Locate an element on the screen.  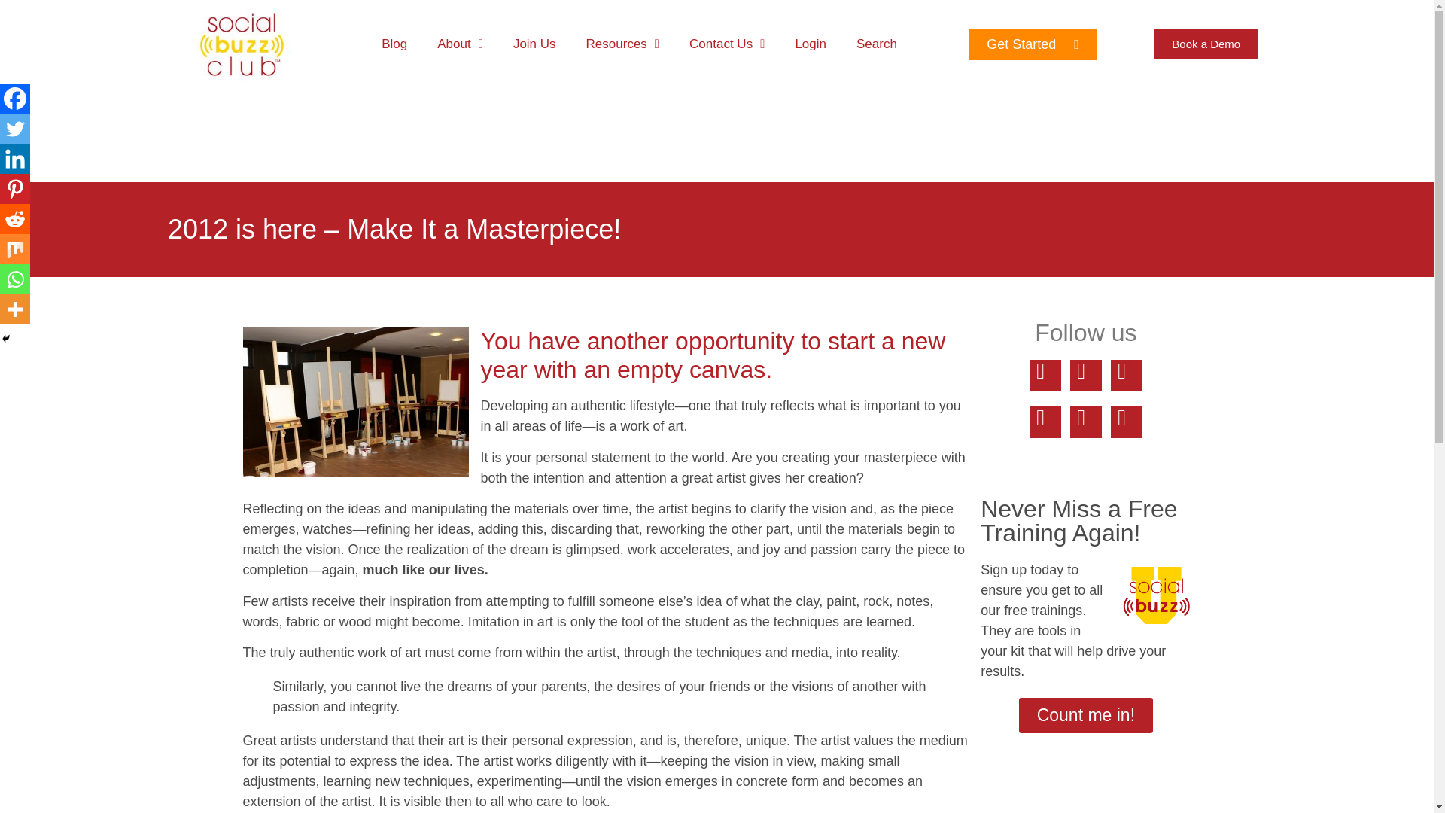
Contact Us is located at coordinates (727, 44).